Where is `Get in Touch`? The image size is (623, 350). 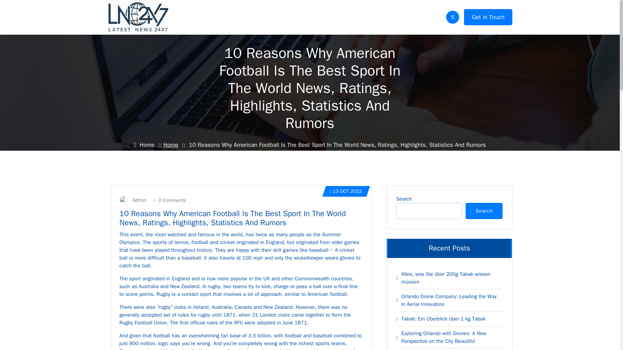 Get in Touch is located at coordinates (488, 17).